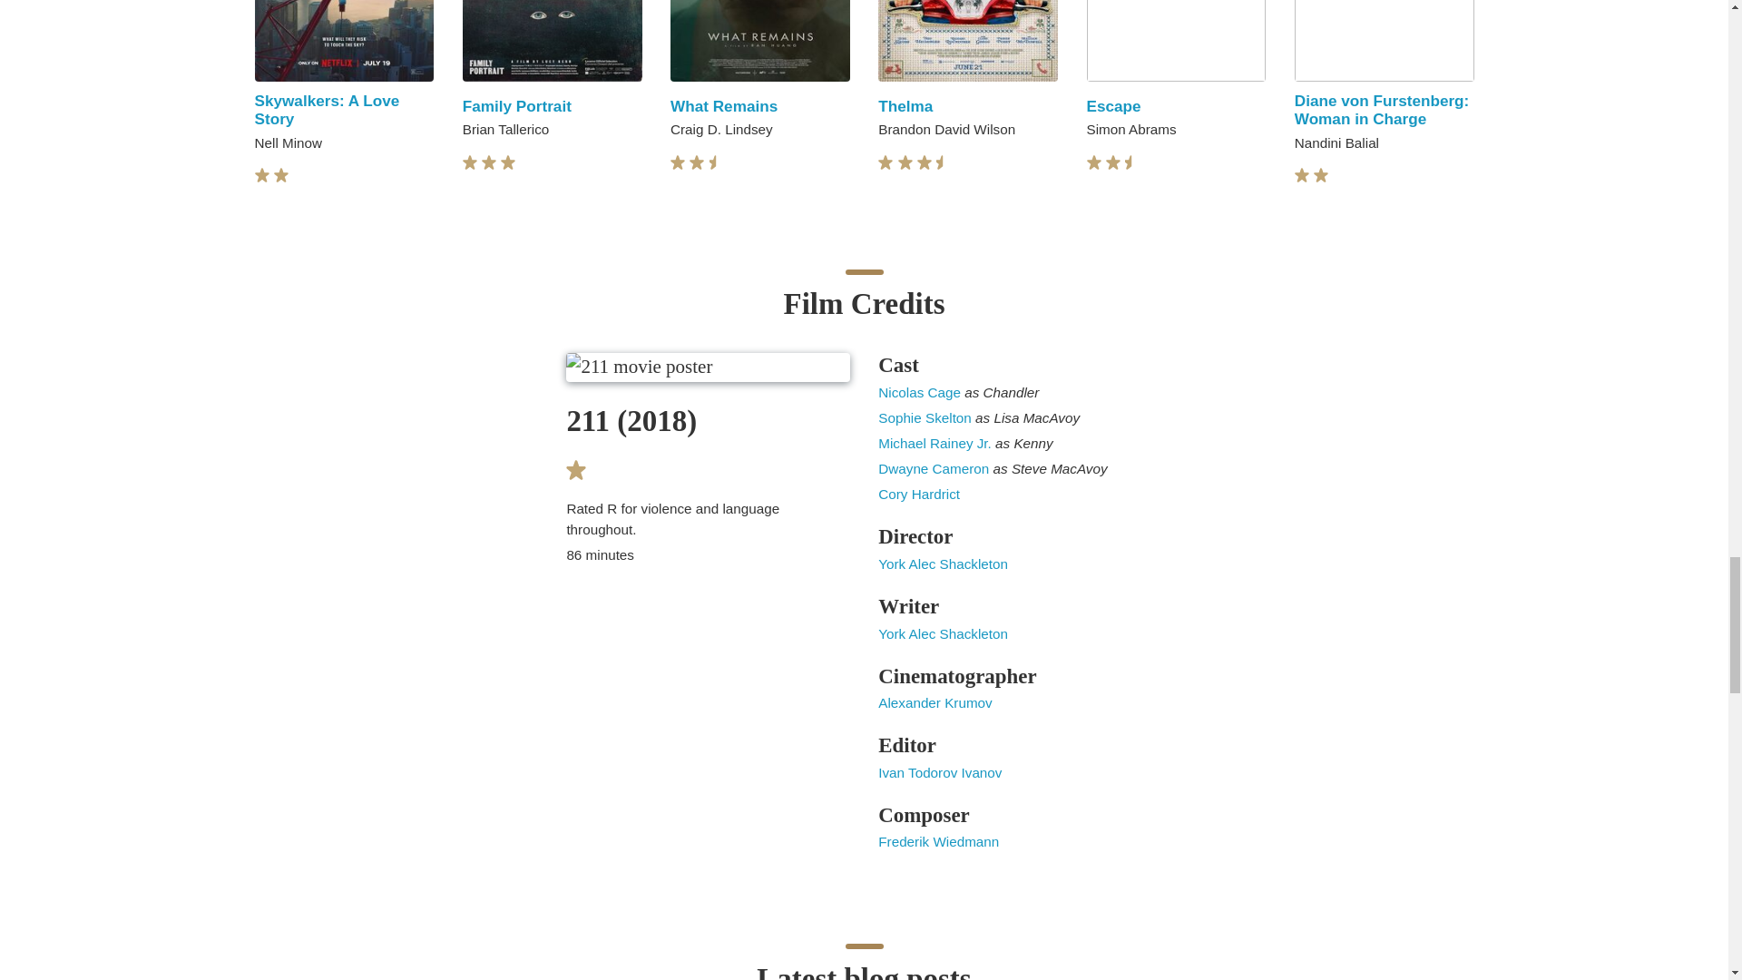 This screenshot has height=980, width=1742. I want to click on star-full, so click(677, 162).